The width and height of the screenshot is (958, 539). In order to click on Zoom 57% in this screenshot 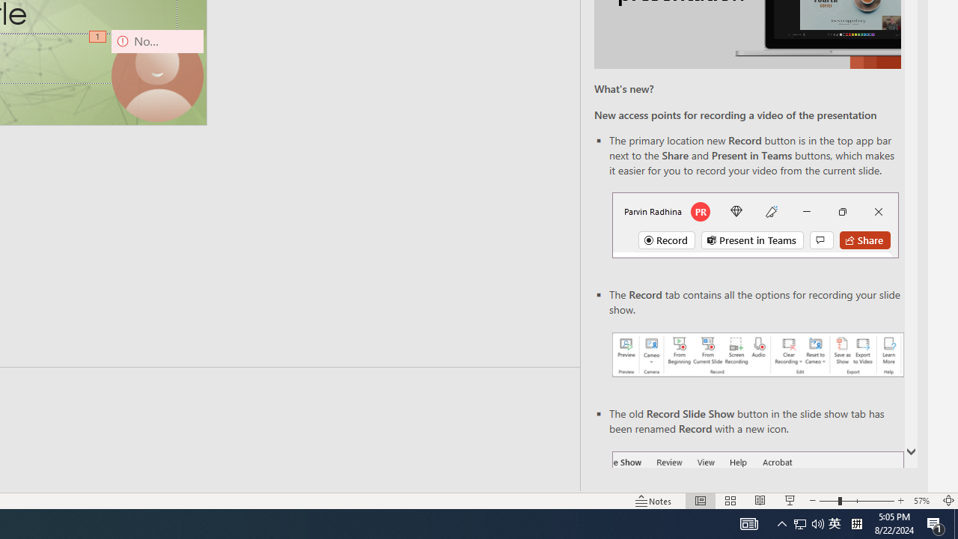, I will do `click(924, 500)`.